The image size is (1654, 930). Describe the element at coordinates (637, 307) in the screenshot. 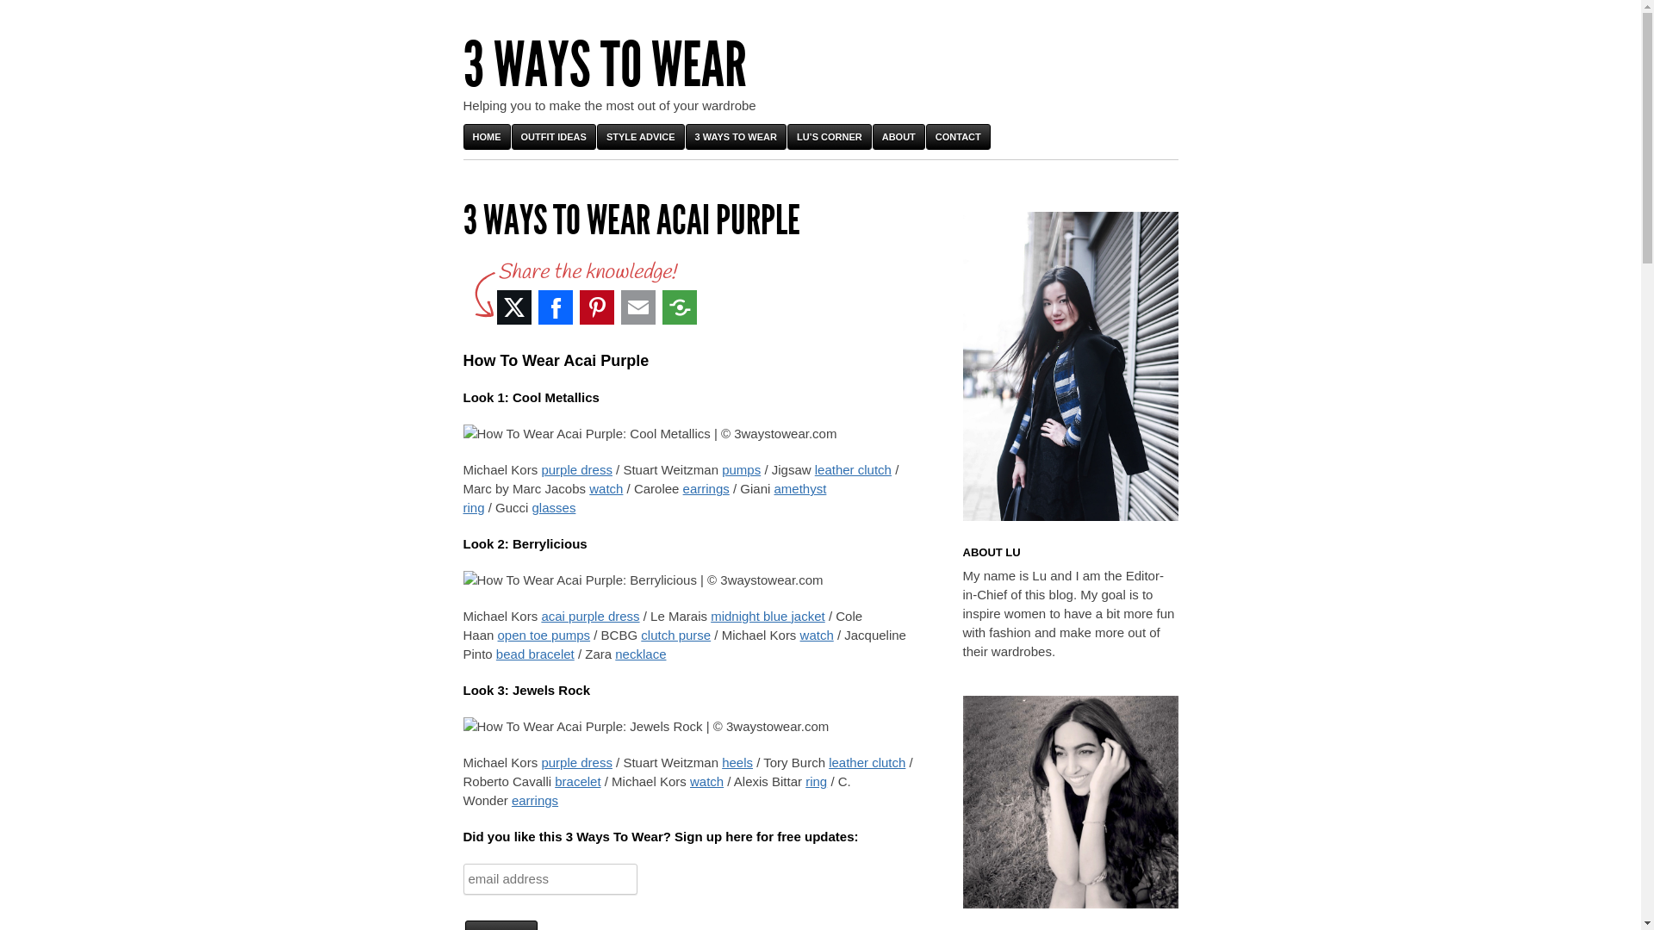

I see `Email This` at that location.